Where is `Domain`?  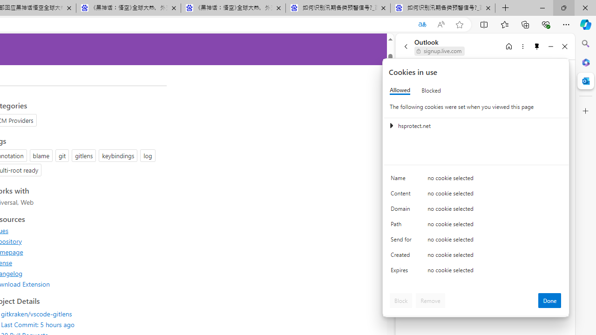
Domain is located at coordinates (402, 210).